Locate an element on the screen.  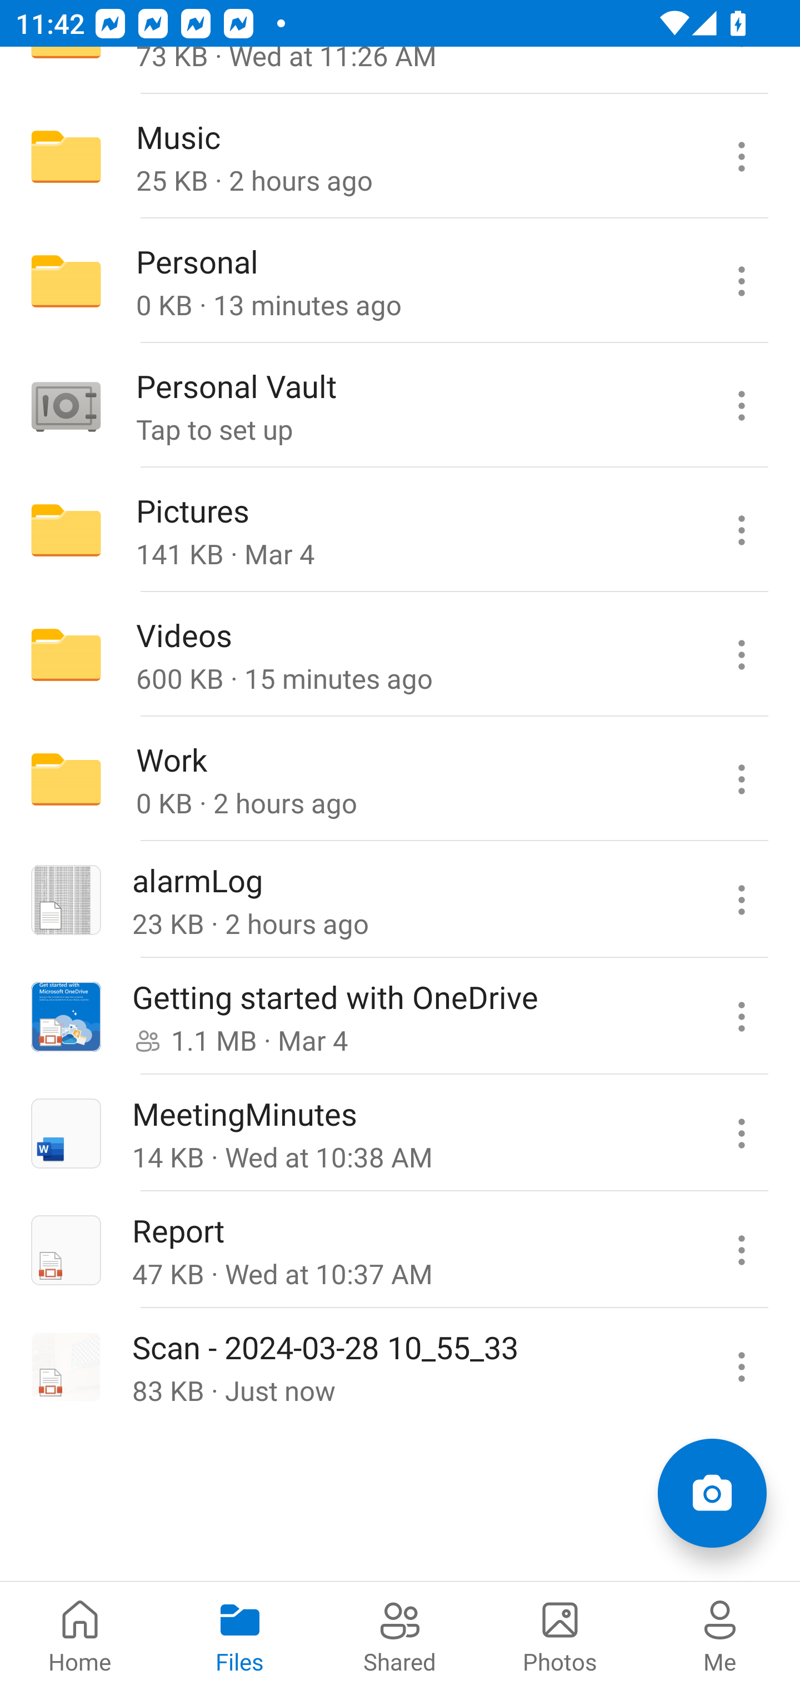
Report commands is located at coordinates (741, 1250).